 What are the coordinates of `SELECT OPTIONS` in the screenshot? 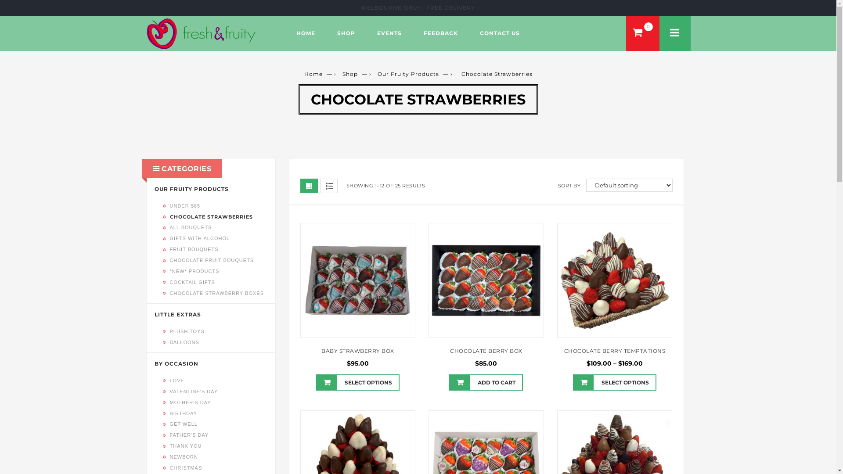 It's located at (358, 383).